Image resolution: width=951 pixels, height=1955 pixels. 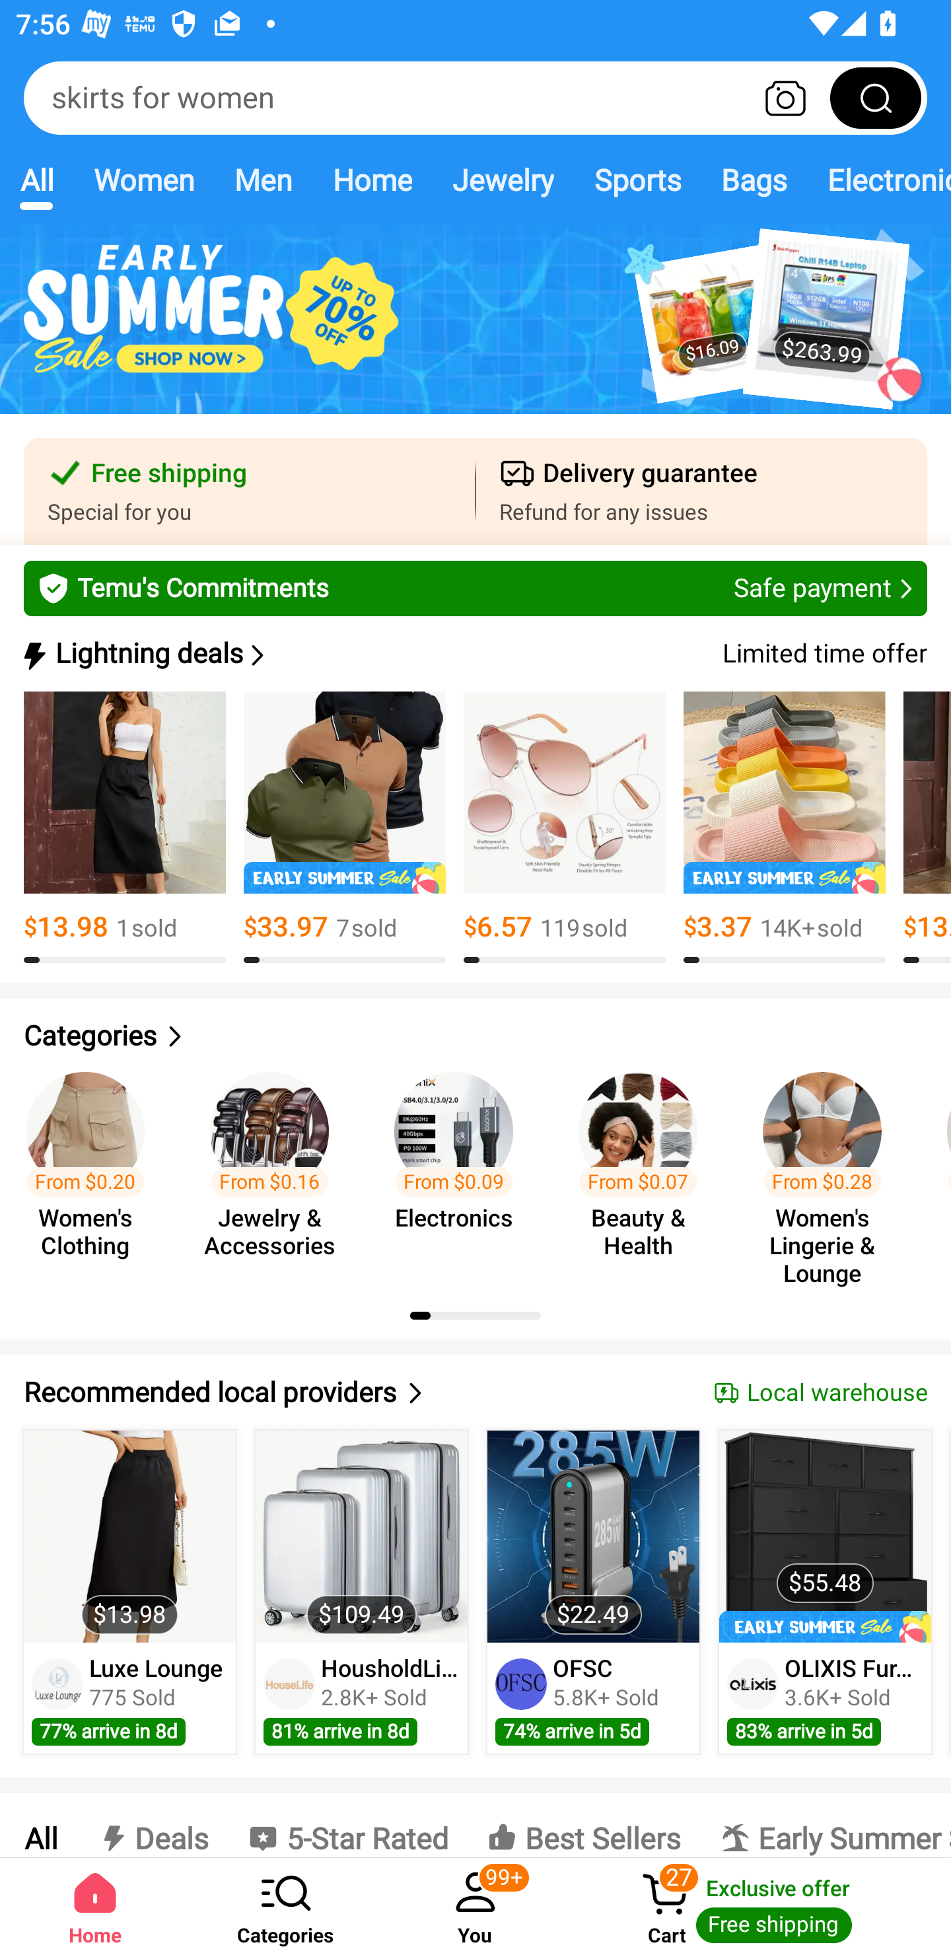 I want to click on $109.49, so click(x=362, y=1536).